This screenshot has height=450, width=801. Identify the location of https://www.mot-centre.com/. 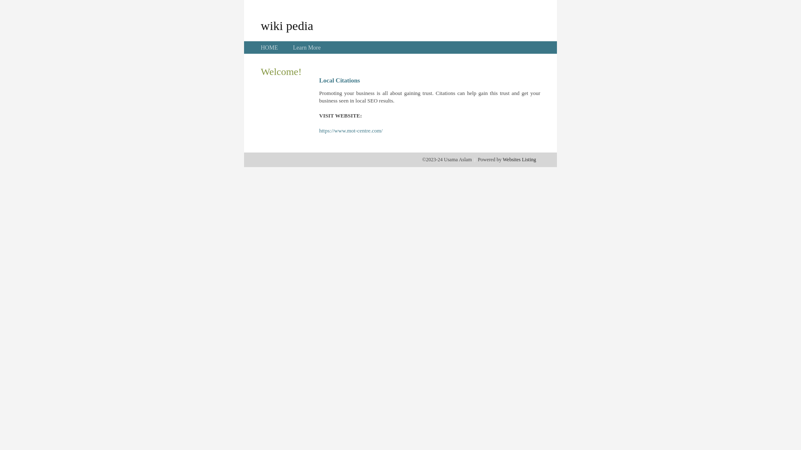
(351, 131).